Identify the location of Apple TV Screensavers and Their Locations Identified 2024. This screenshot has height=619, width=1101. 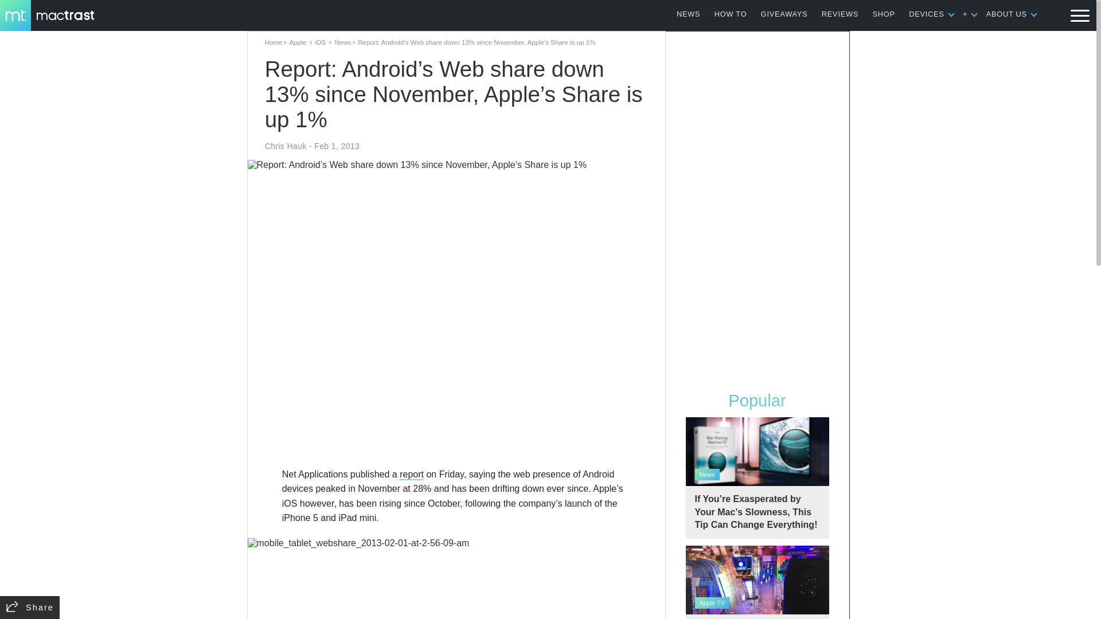
(757, 582).